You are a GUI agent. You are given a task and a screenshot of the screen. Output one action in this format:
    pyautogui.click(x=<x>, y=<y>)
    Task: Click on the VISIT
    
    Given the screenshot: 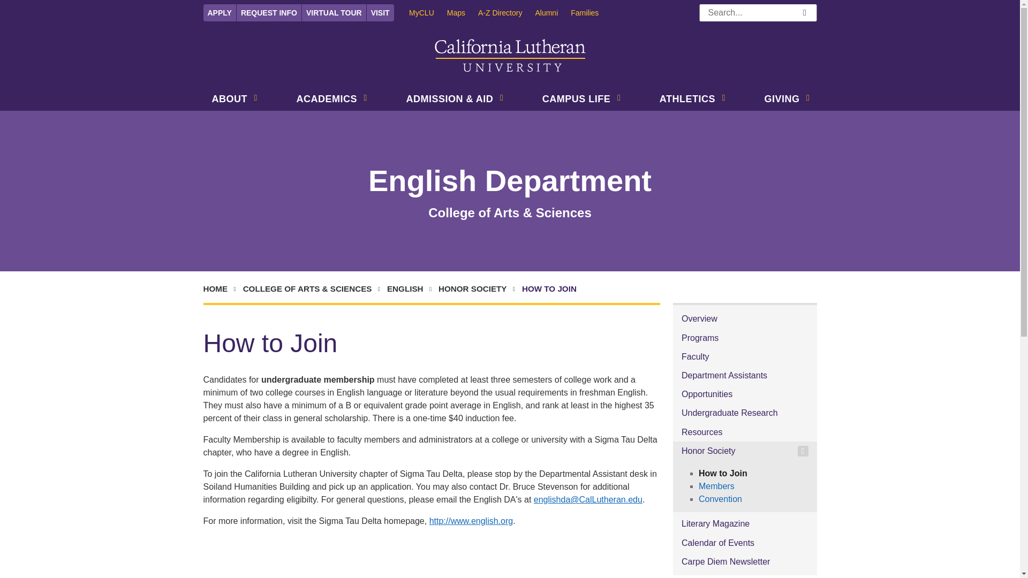 What is the action you would take?
    pyautogui.click(x=380, y=12)
    